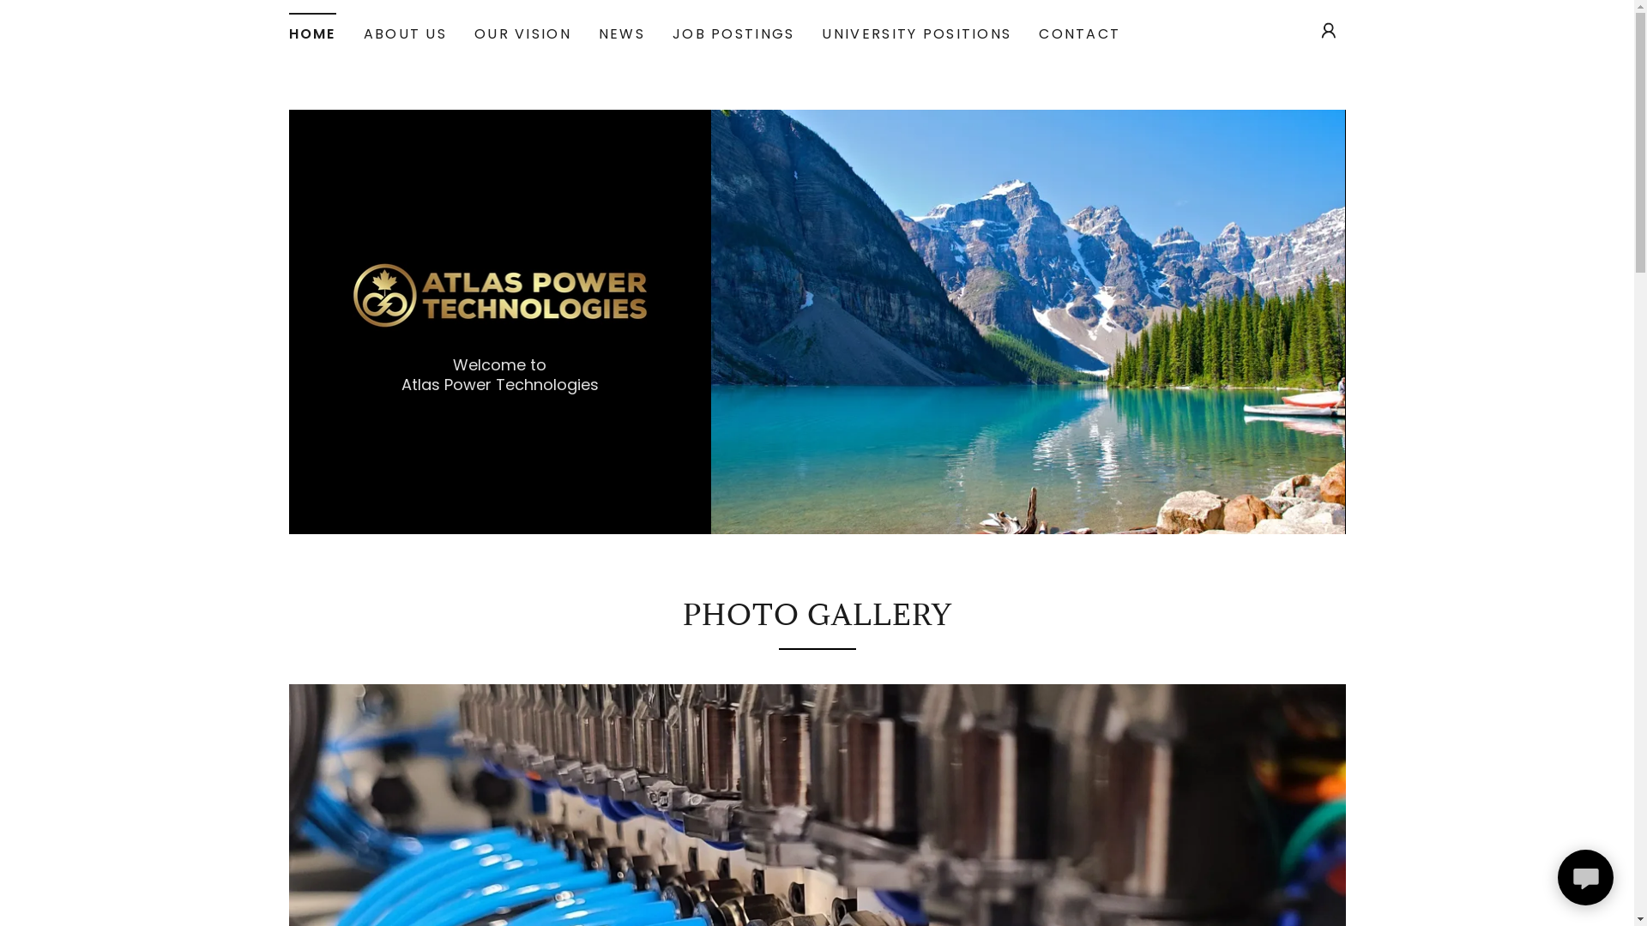 Image resolution: width=1647 pixels, height=926 pixels. What do you see at coordinates (405, 34) in the screenshot?
I see `ABOUT US` at bounding box center [405, 34].